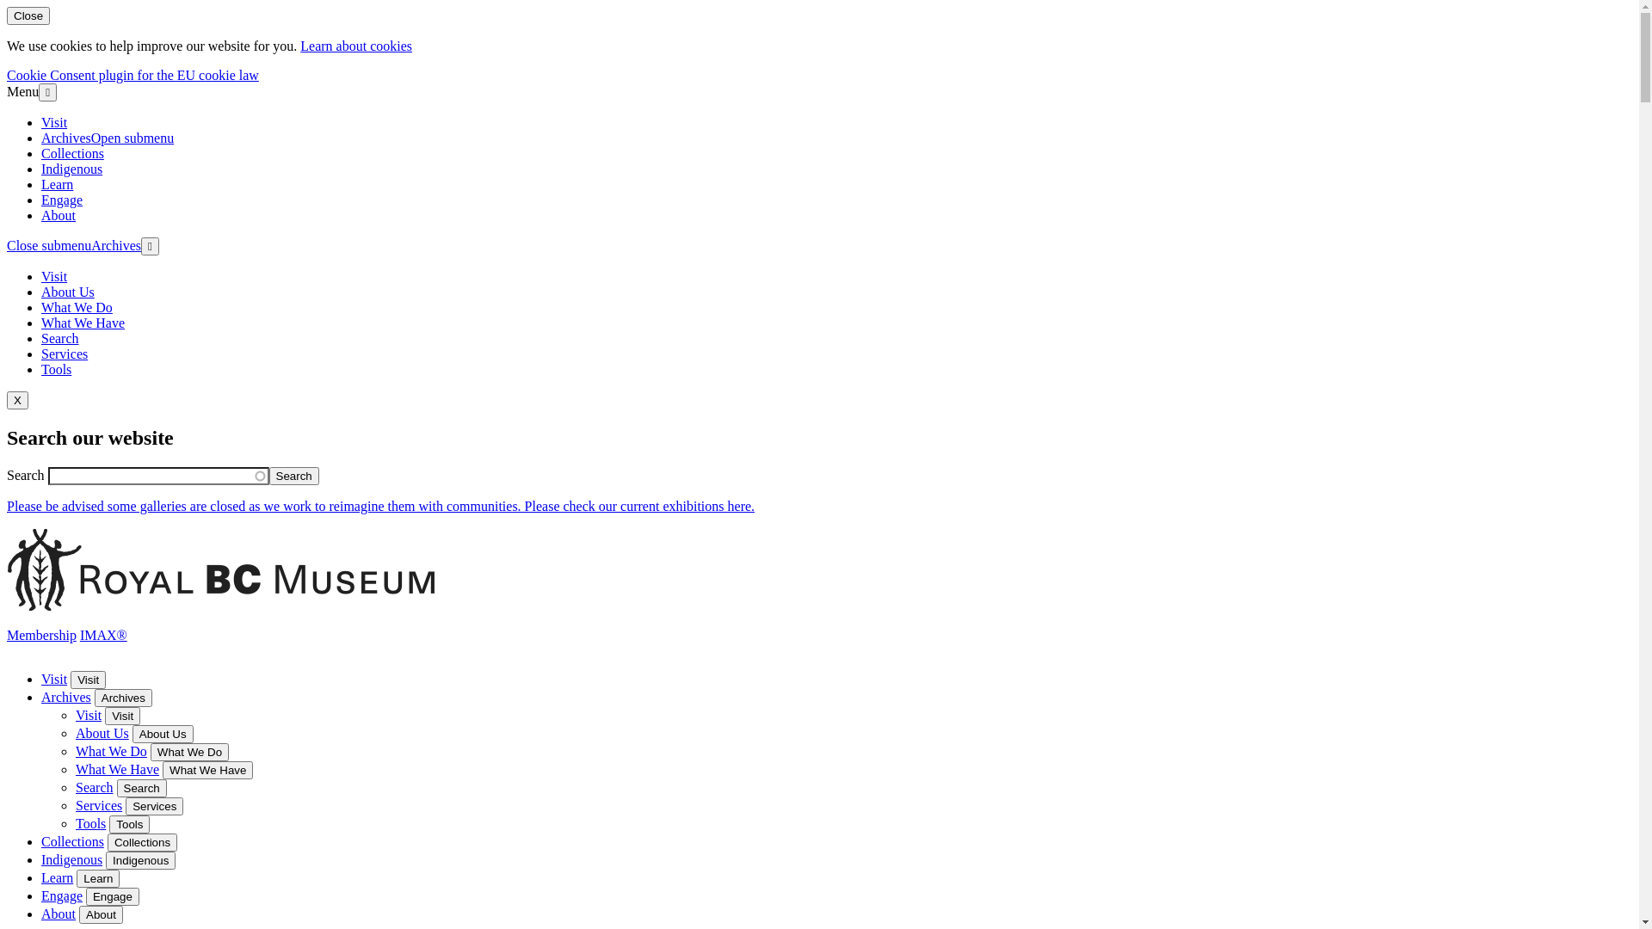 The height and width of the screenshot is (929, 1652). I want to click on Archives, so click(124, 698).